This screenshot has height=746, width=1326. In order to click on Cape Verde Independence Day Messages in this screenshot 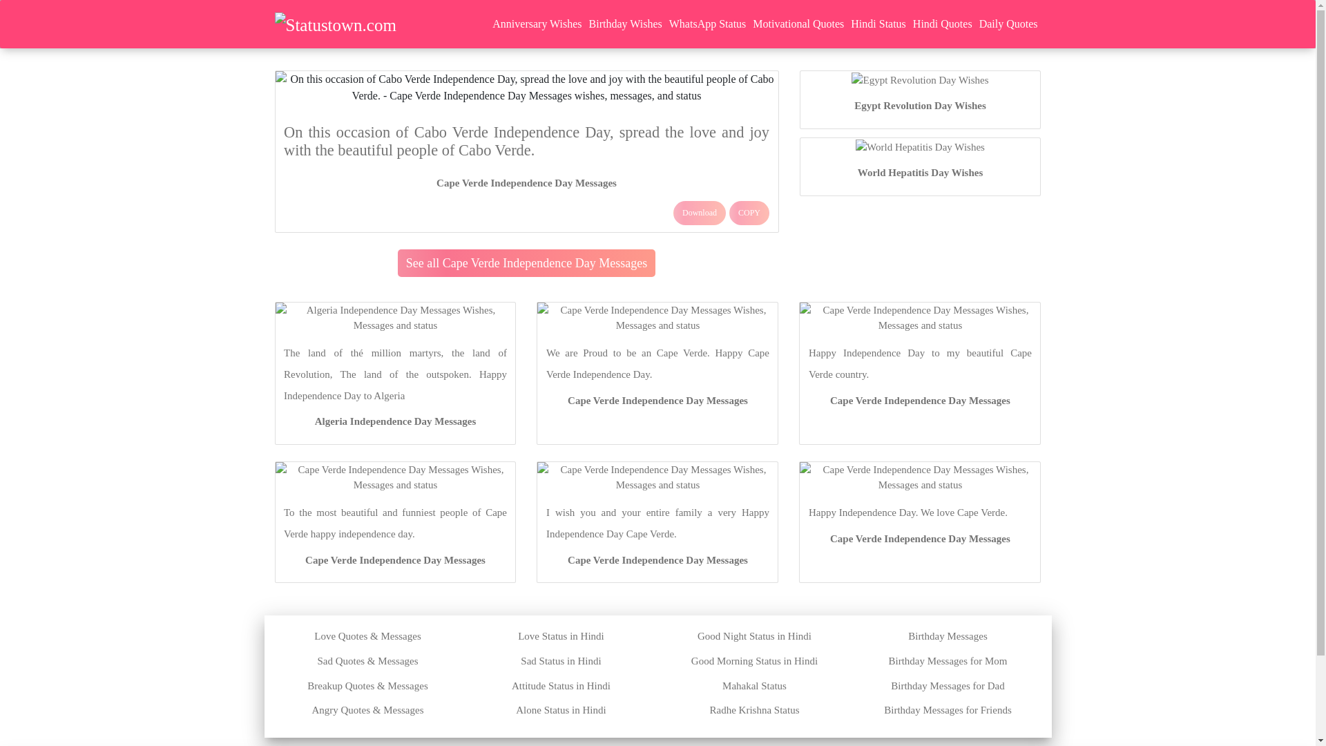, I will do `click(526, 183)`.